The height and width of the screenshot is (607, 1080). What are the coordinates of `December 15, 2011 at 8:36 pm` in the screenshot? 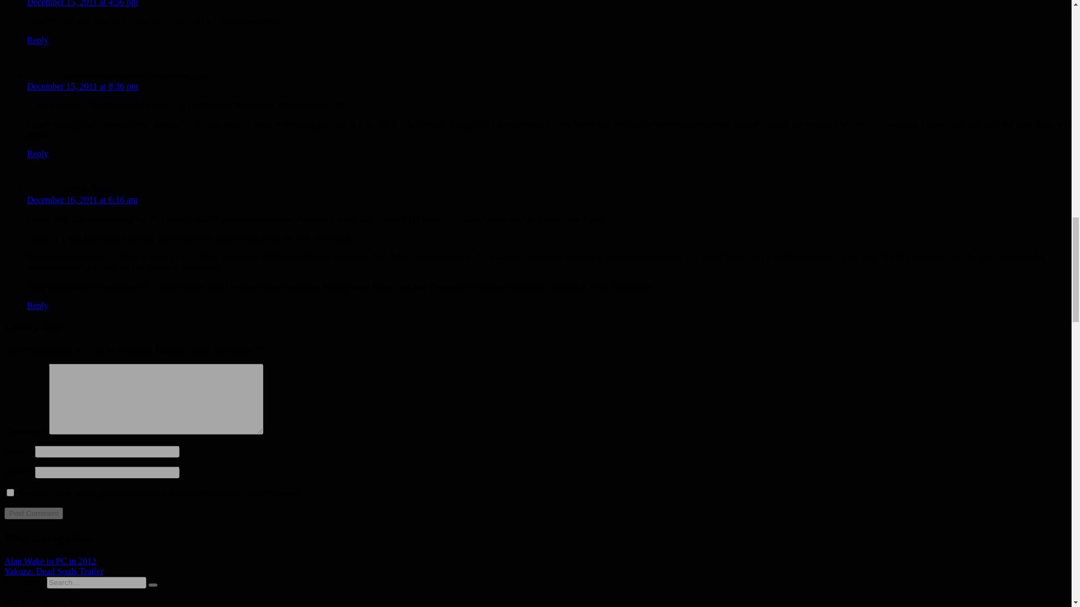 It's located at (82, 86).